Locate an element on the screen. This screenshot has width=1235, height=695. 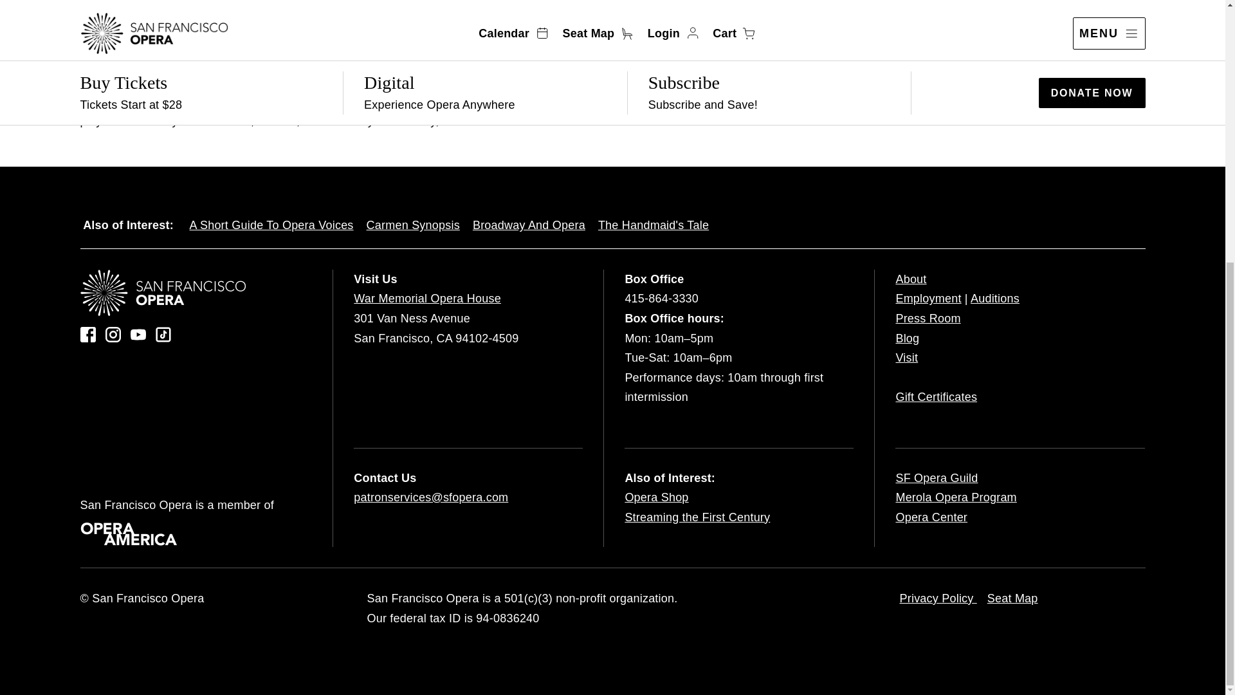
Find San Francisco Opera on Facebook is located at coordinates (87, 335).